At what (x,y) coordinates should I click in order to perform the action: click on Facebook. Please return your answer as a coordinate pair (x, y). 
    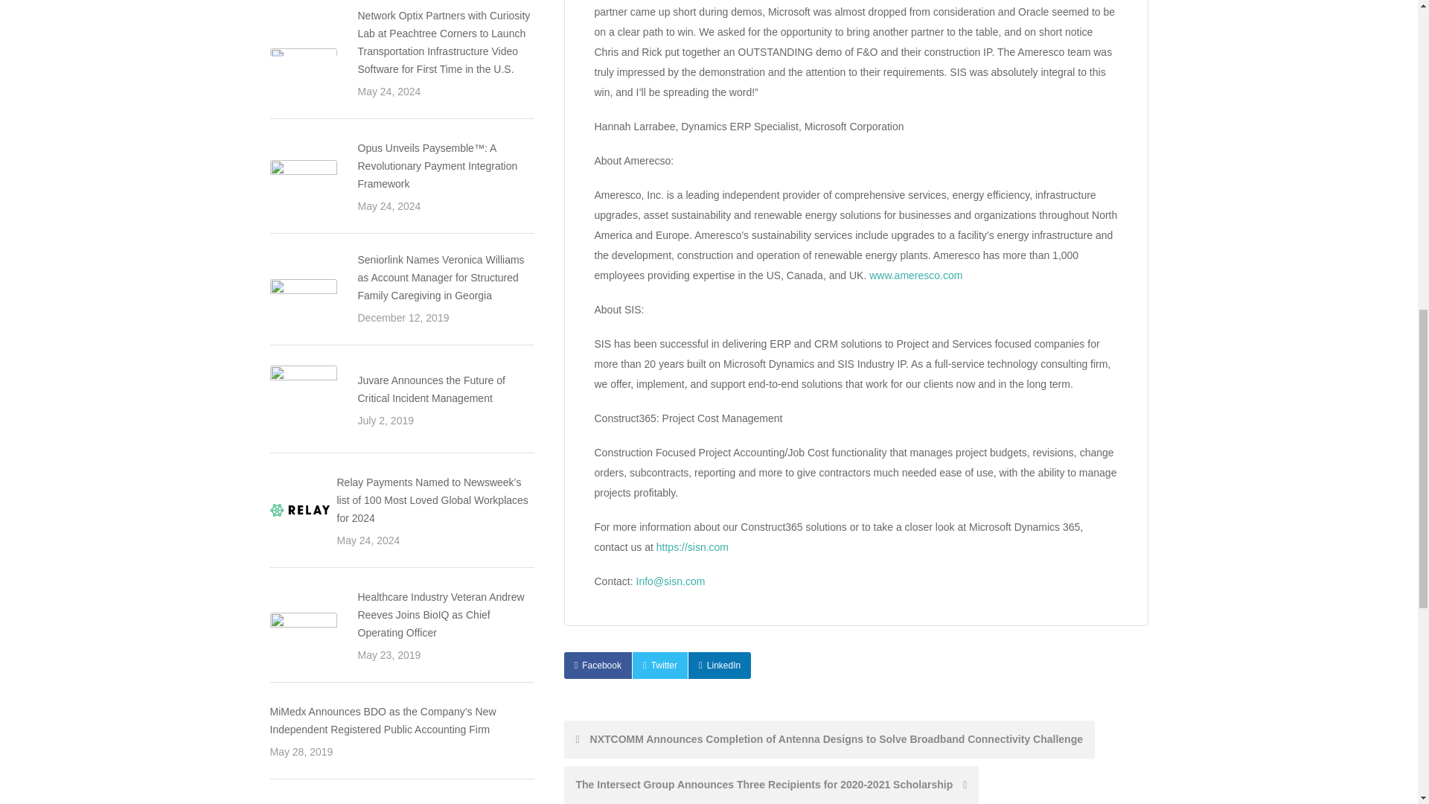
    Looking at the image, I should click on (598, 665).